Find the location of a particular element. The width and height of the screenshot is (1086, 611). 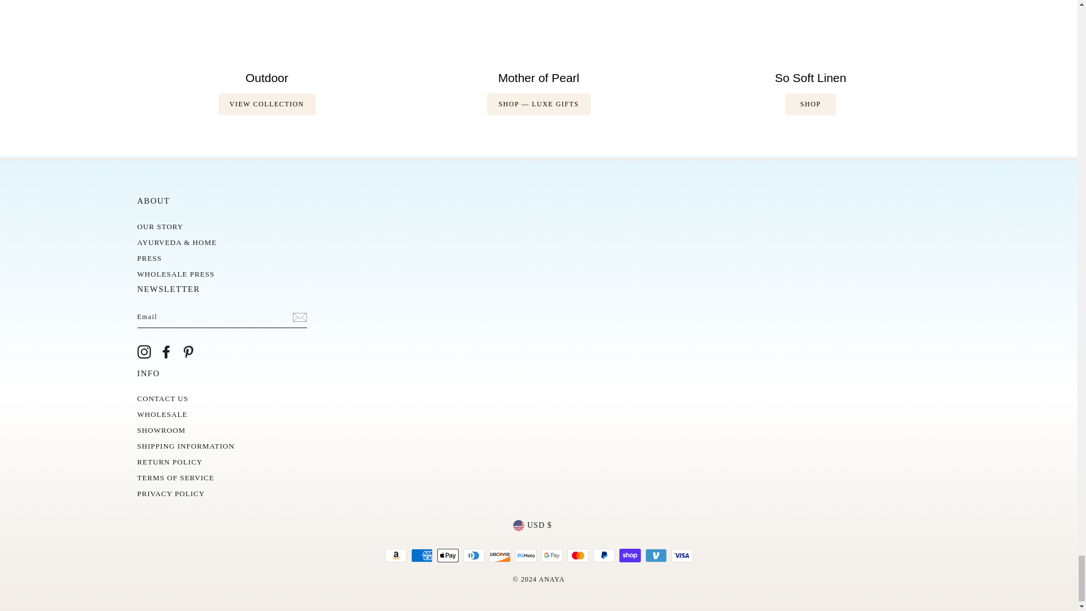

PayPal is located at coordinates (604, 555).